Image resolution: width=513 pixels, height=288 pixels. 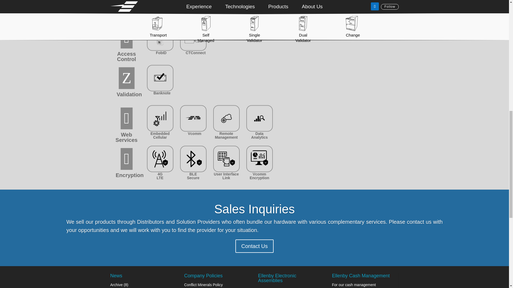 I want to click on RF Proximity, so click(x=325, y=14).